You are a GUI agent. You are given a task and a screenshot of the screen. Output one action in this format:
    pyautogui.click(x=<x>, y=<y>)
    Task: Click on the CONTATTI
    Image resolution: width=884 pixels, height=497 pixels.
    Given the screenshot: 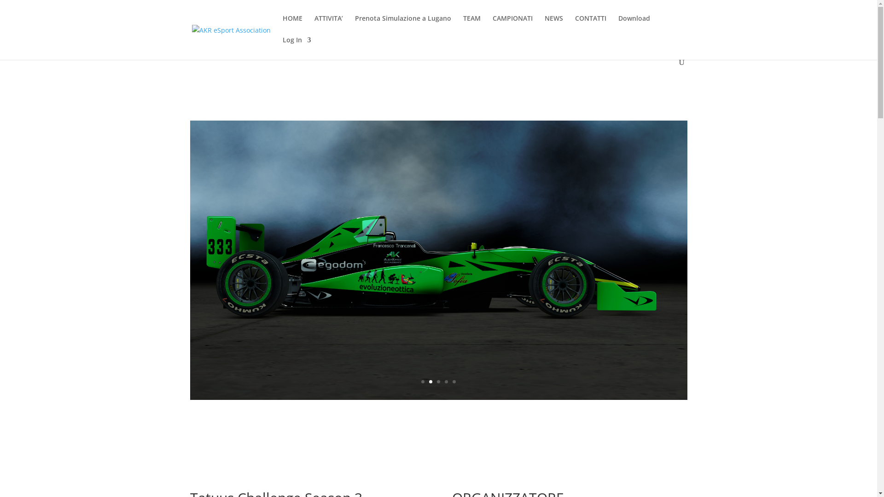 What is the action you would take?
    pyautogui.click(x=590, y=26)
    